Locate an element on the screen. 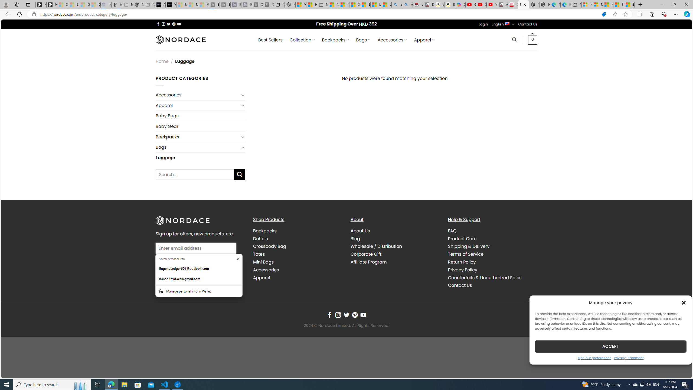 The width and height of the screenshot is (693, 390). Personal Profile is located at coordinates (6, 4).